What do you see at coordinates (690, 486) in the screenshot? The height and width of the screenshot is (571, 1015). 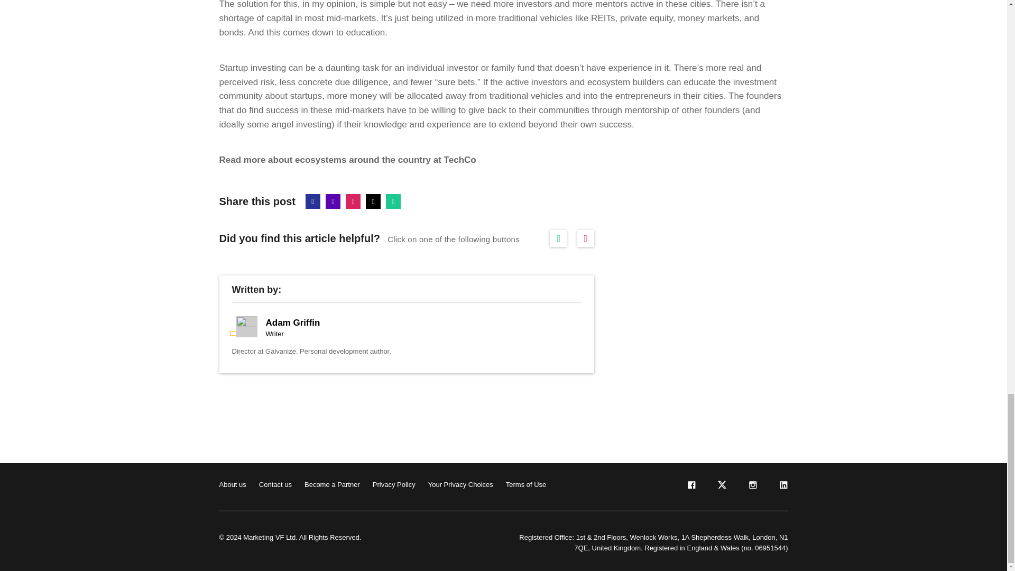 I see `facebook` at bounding box center [690, 486].